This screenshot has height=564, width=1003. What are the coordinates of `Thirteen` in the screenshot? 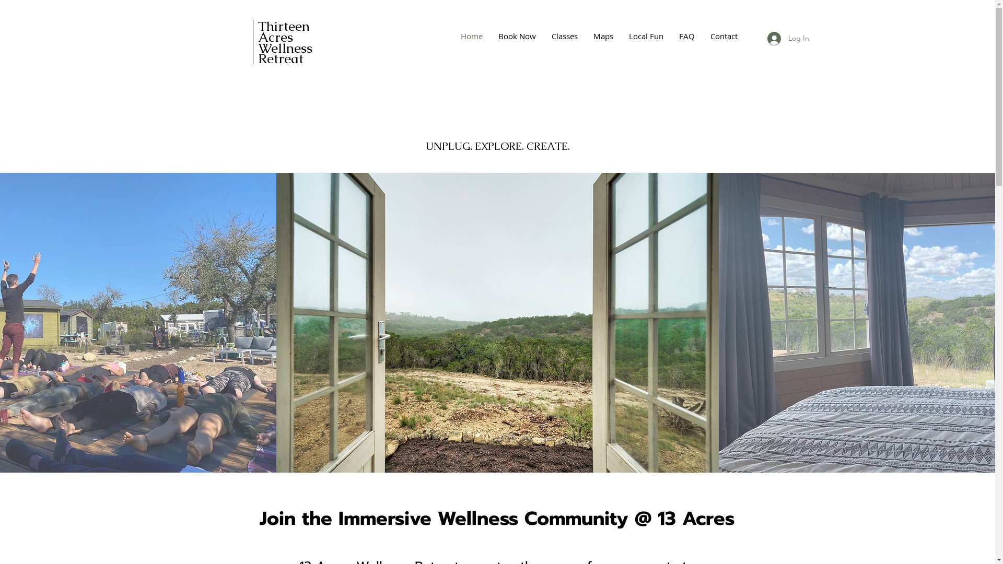 It's located at (284, 26).